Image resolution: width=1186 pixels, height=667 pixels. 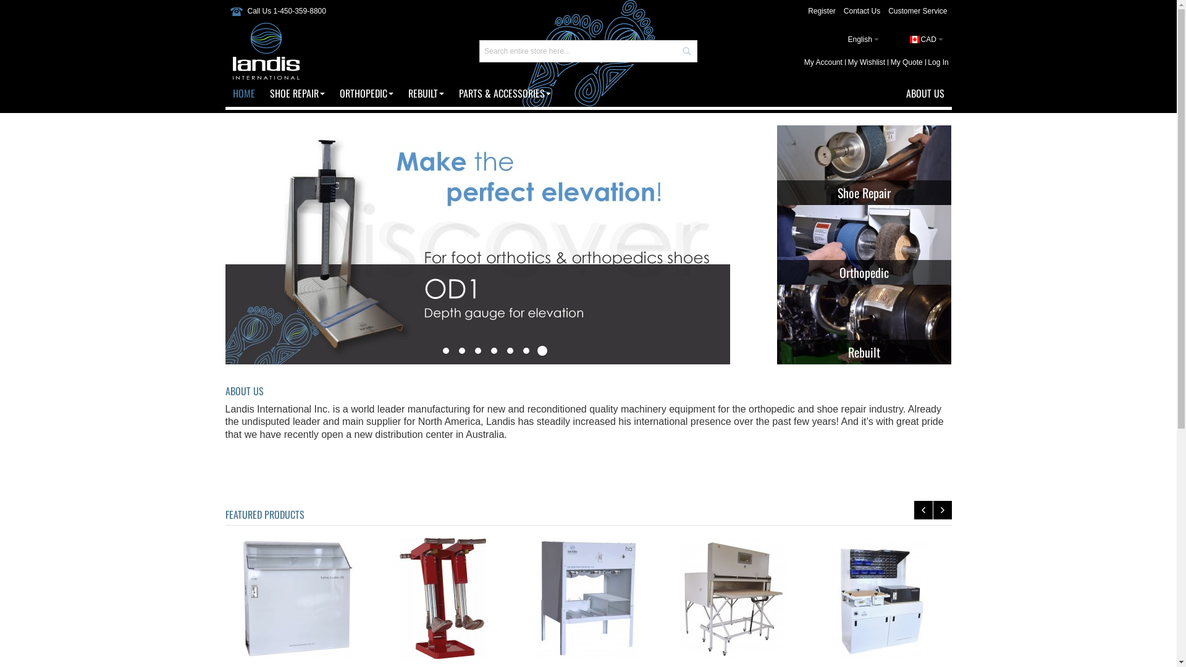 I want to click on Contact Us, so click(x=862, y=11).